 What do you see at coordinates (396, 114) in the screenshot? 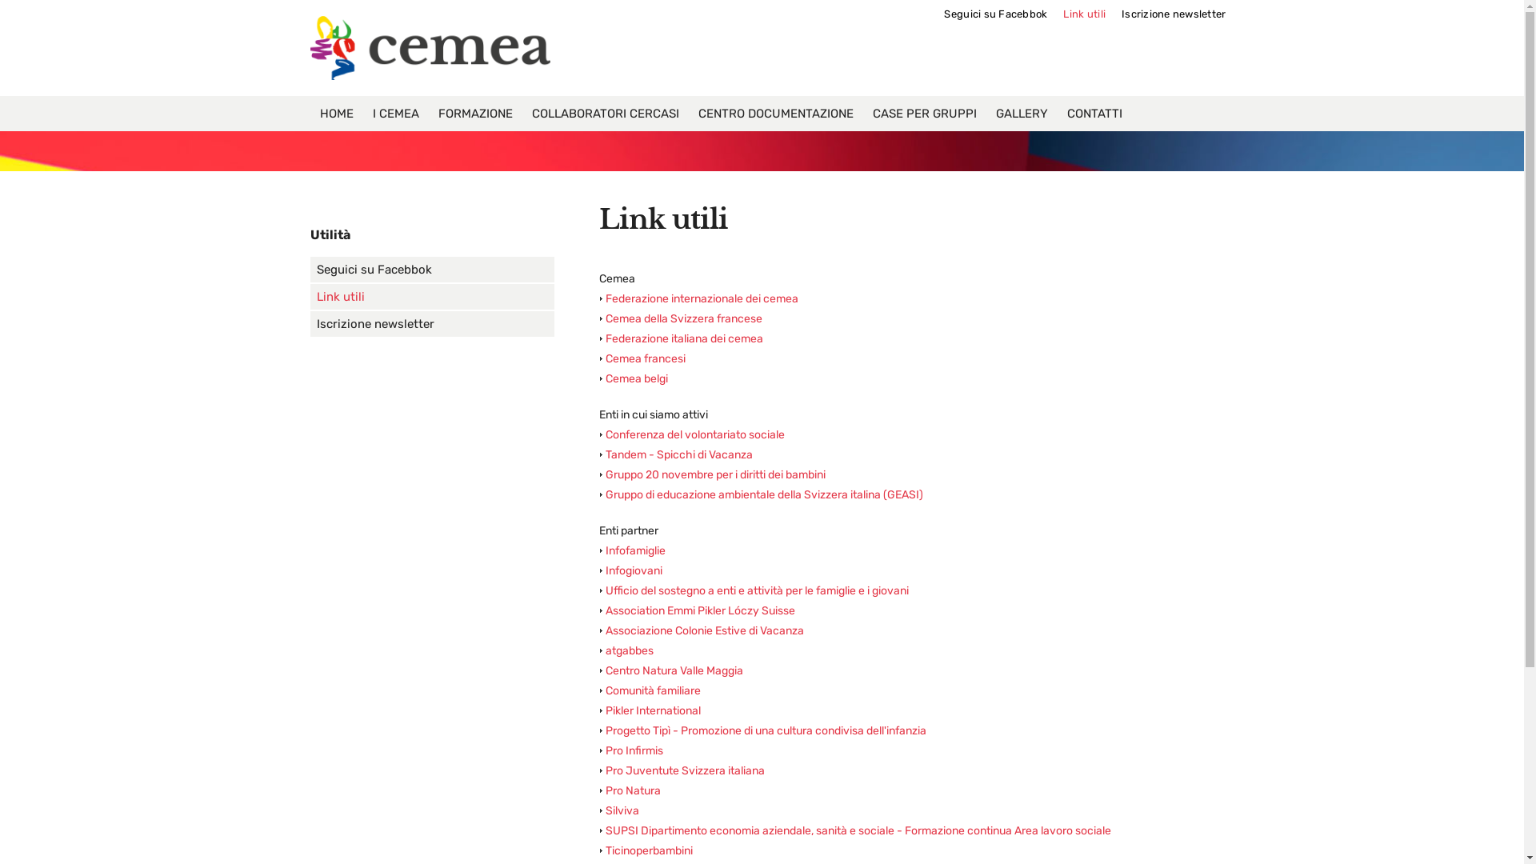
I see `I CEMEA` at bounding box center [396, 114].